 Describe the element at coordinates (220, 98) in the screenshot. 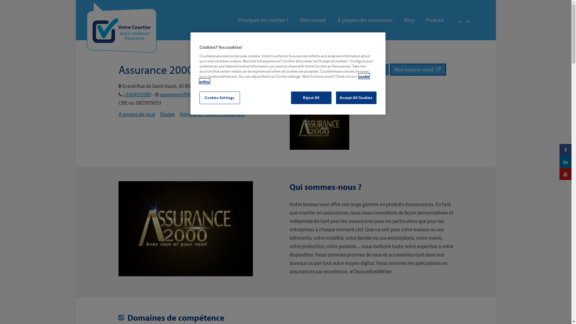

I see `Cookies Settings` at that location.